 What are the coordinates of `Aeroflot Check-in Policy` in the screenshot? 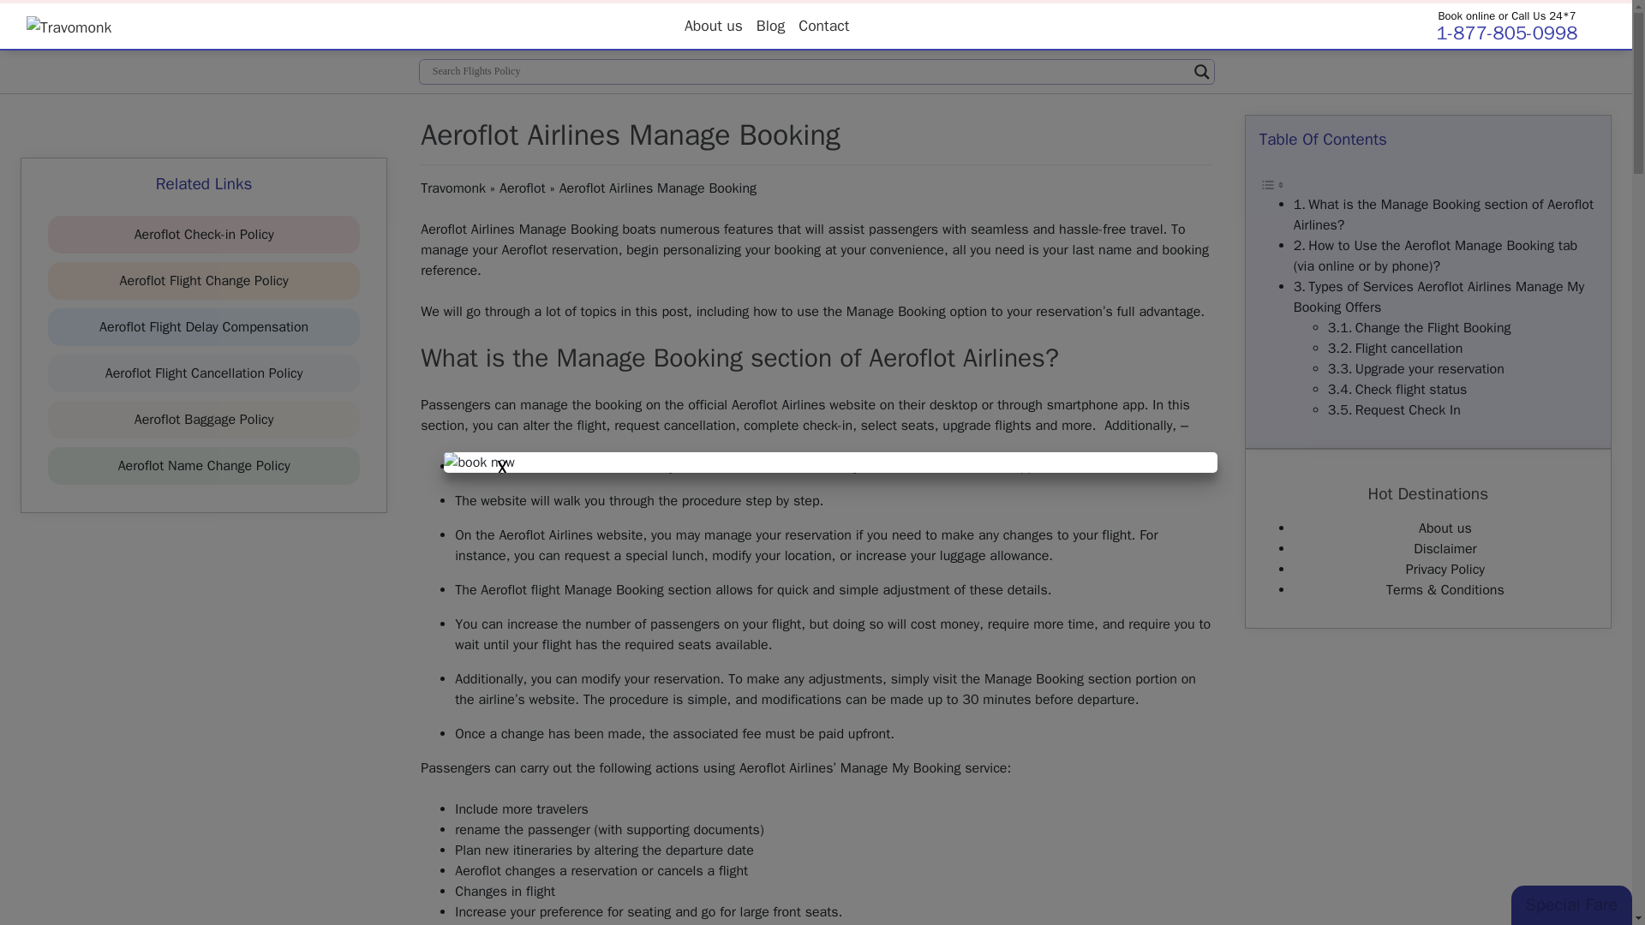 It's located at (204, 235).